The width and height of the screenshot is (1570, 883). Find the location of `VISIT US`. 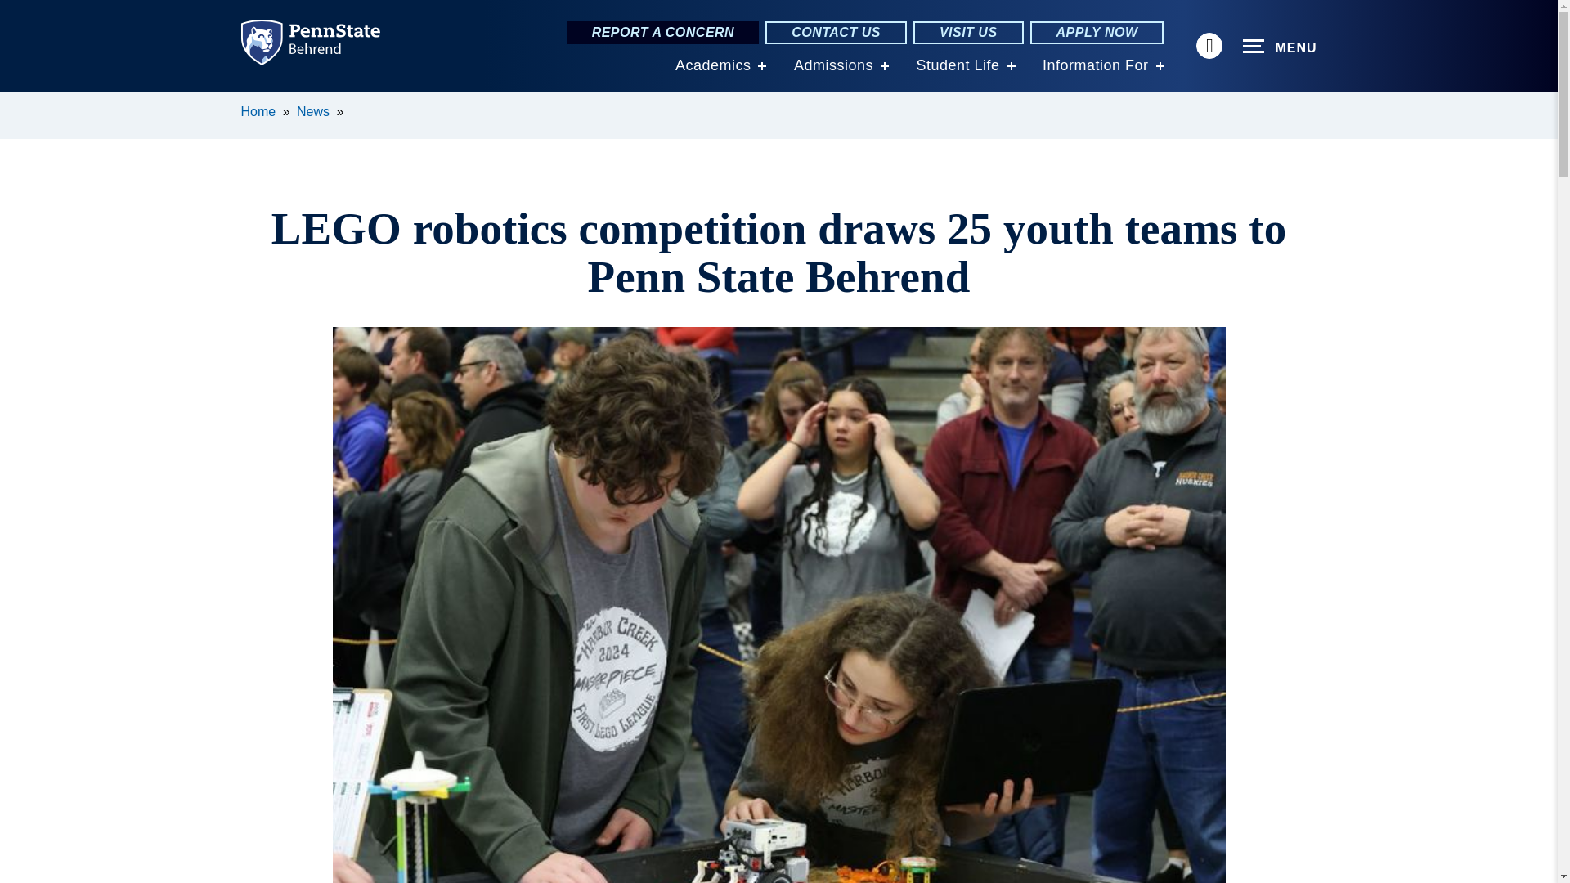

VISIT US is located at coordinates (968, 33).